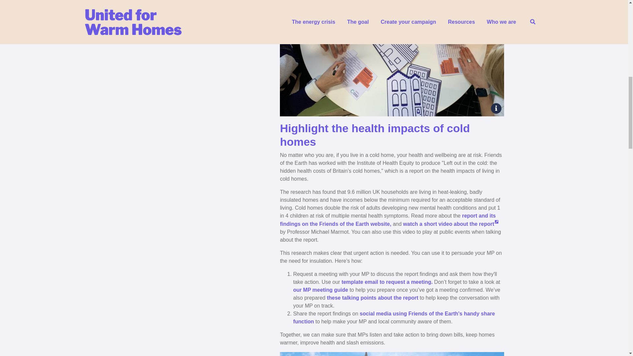 The width and height of the screenshot is (633, 356). What do you see at coordinates (392, 354) in the screenshot?
I see `Campaigners take their community quilts to Westminster` at bounding box center [392, 354].